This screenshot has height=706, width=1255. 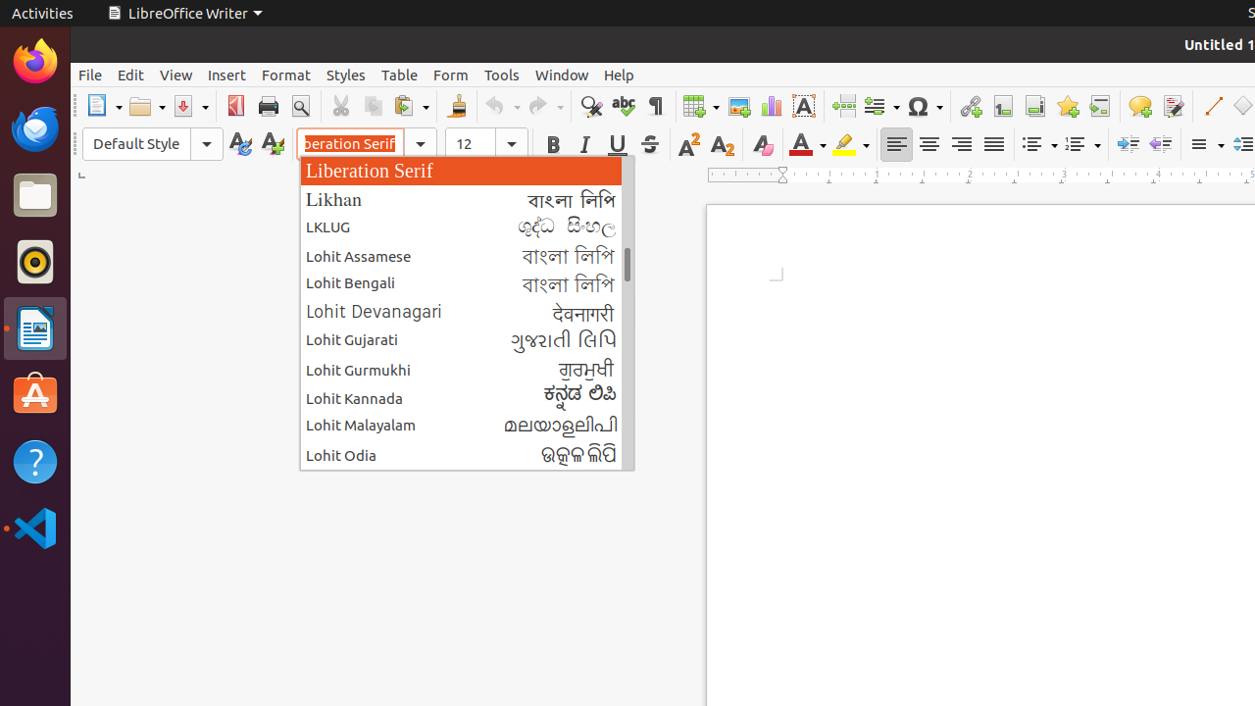 What do you see at coordinates (35, 328) in the screenshot?
I see `LibreOffice Writer` at bounding box center [35, 328].